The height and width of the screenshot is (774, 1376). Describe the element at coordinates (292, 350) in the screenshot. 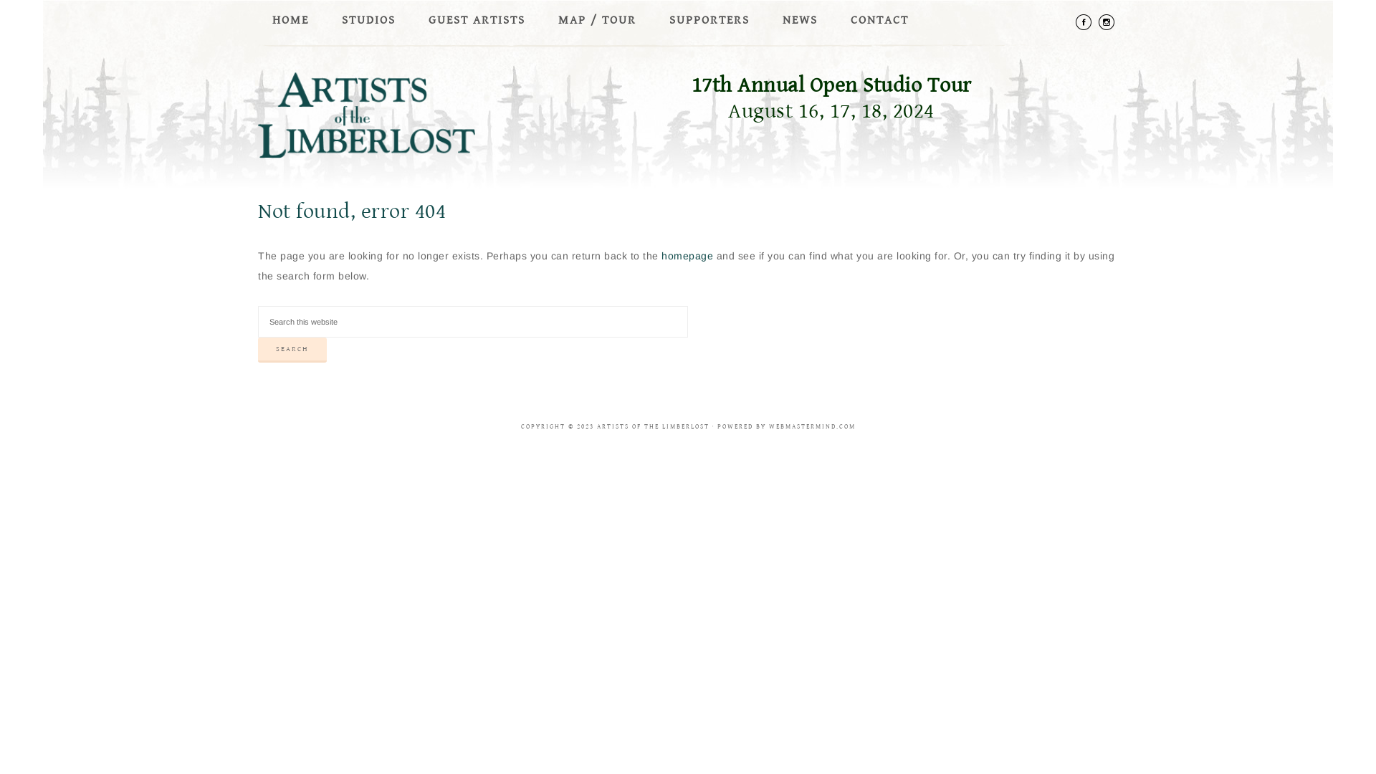

I see `Search` at that location.